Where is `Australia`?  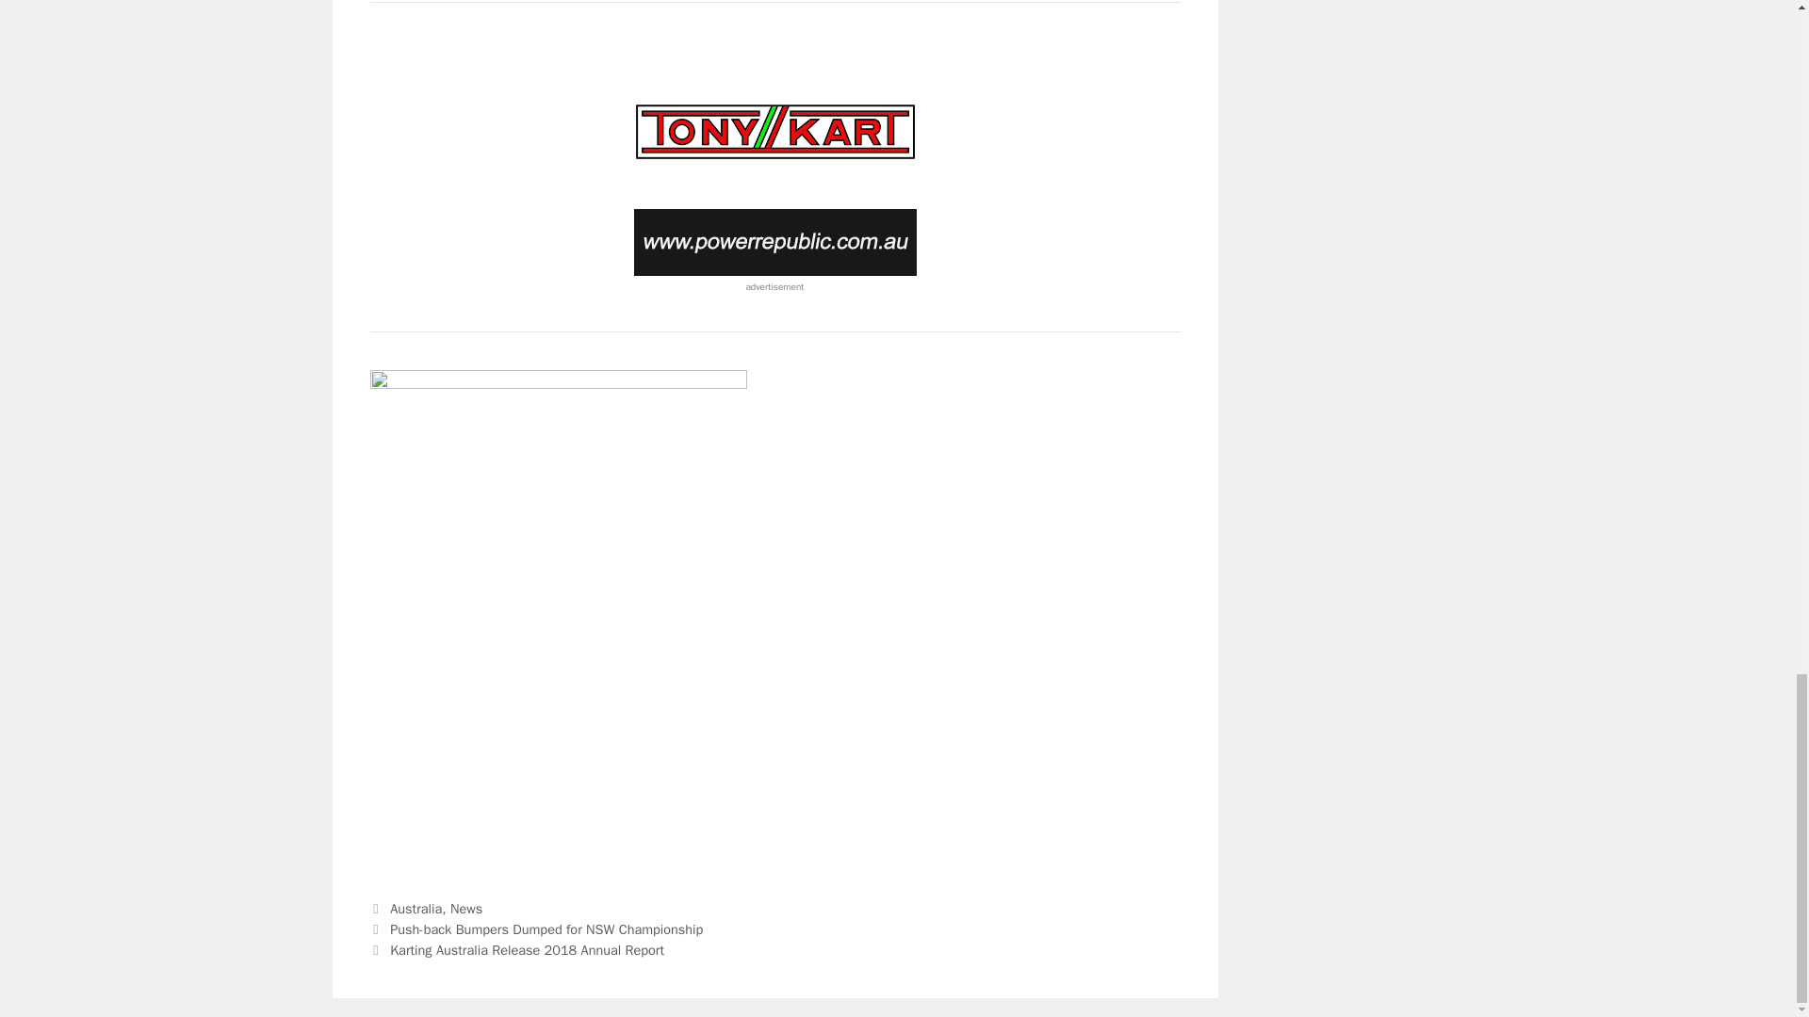
Australia is located at coordinates (416, 908).